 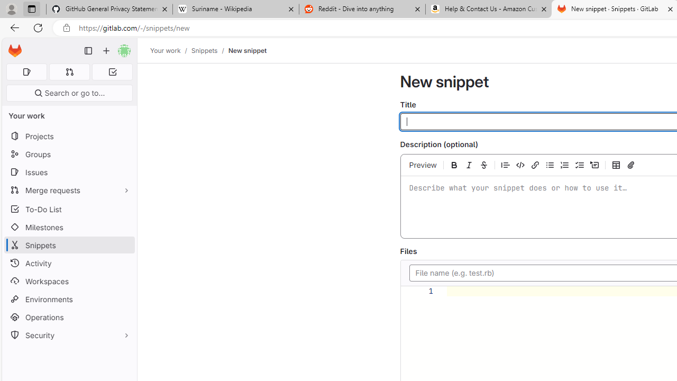 I want to click on Snippets, so click(x=69, y=246).